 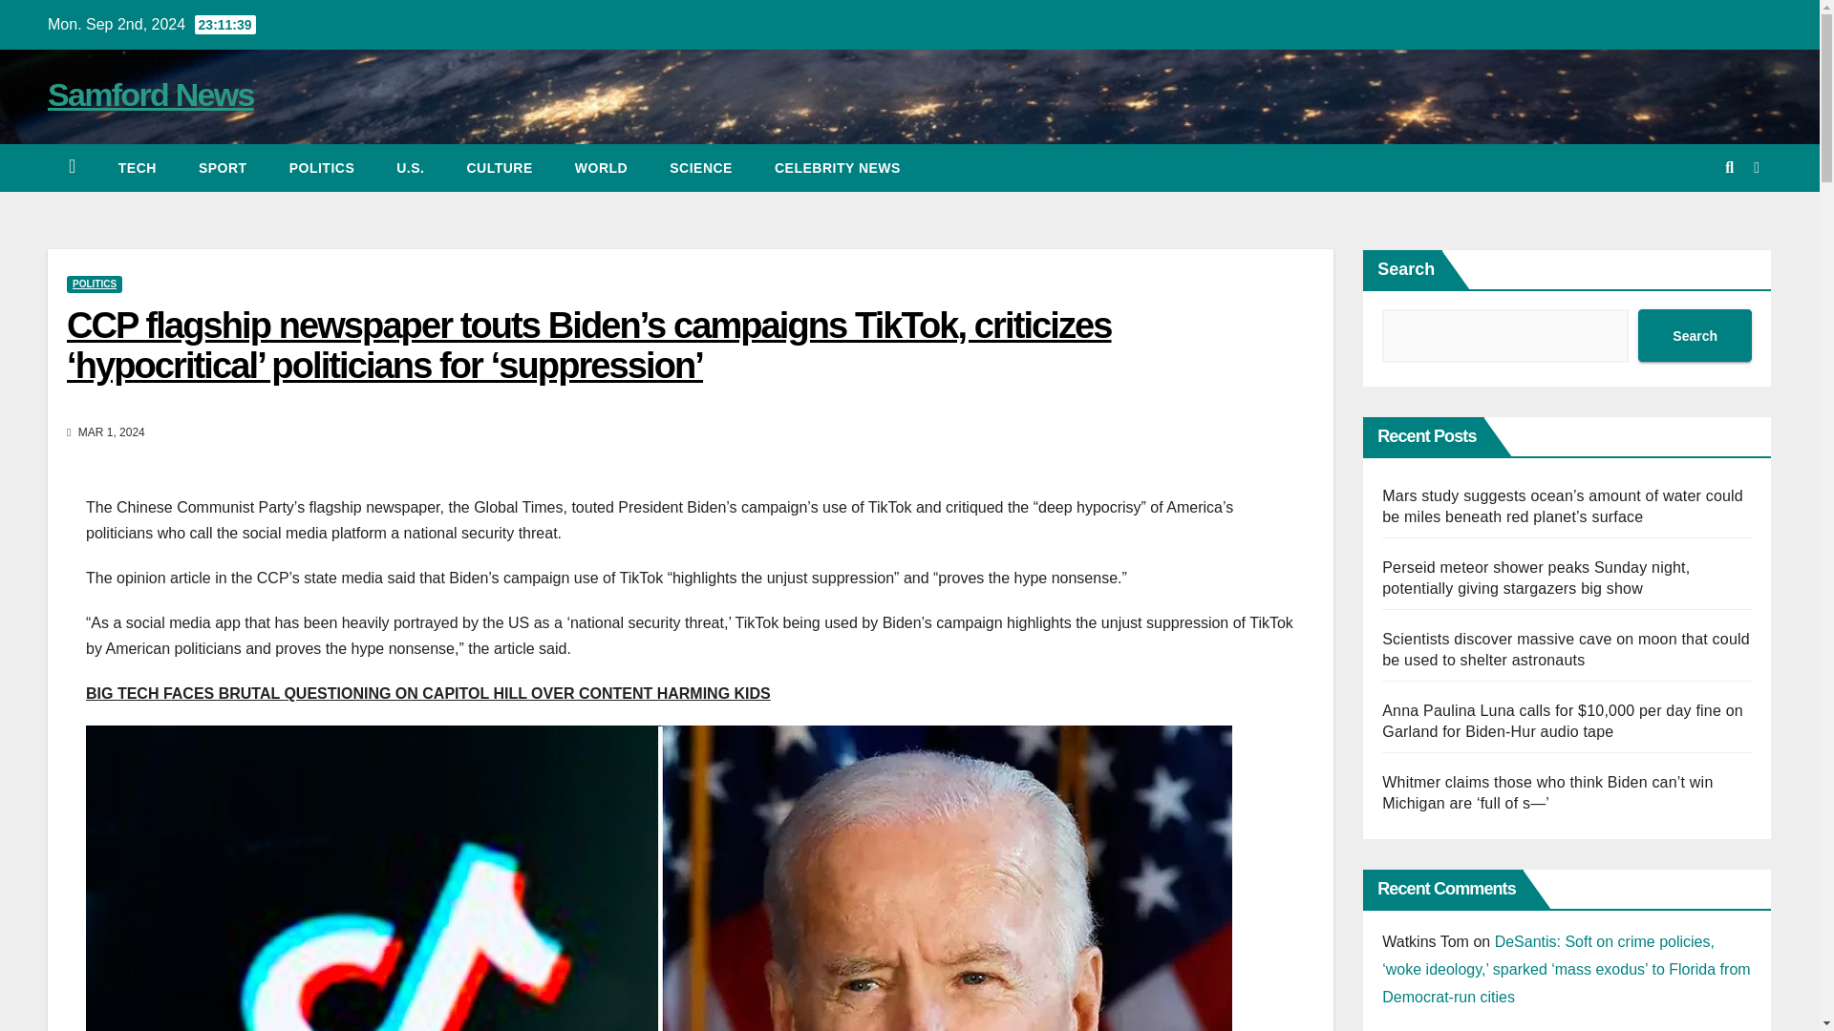 I want to click on WORLD, so click(x=601, y=168).